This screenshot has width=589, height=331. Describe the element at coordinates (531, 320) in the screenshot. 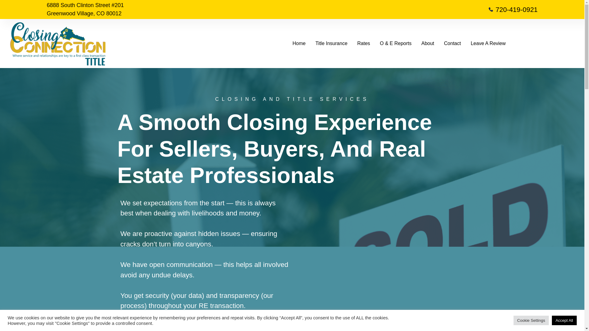

I see `Cookie Settings` at that location.